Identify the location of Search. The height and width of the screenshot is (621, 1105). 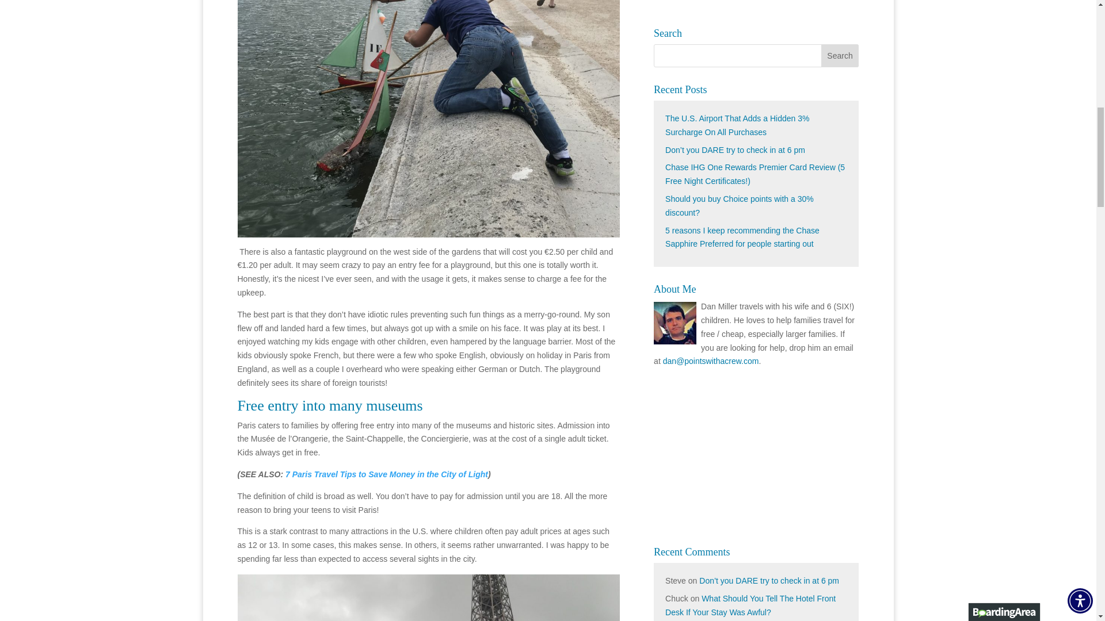
(840, 55).